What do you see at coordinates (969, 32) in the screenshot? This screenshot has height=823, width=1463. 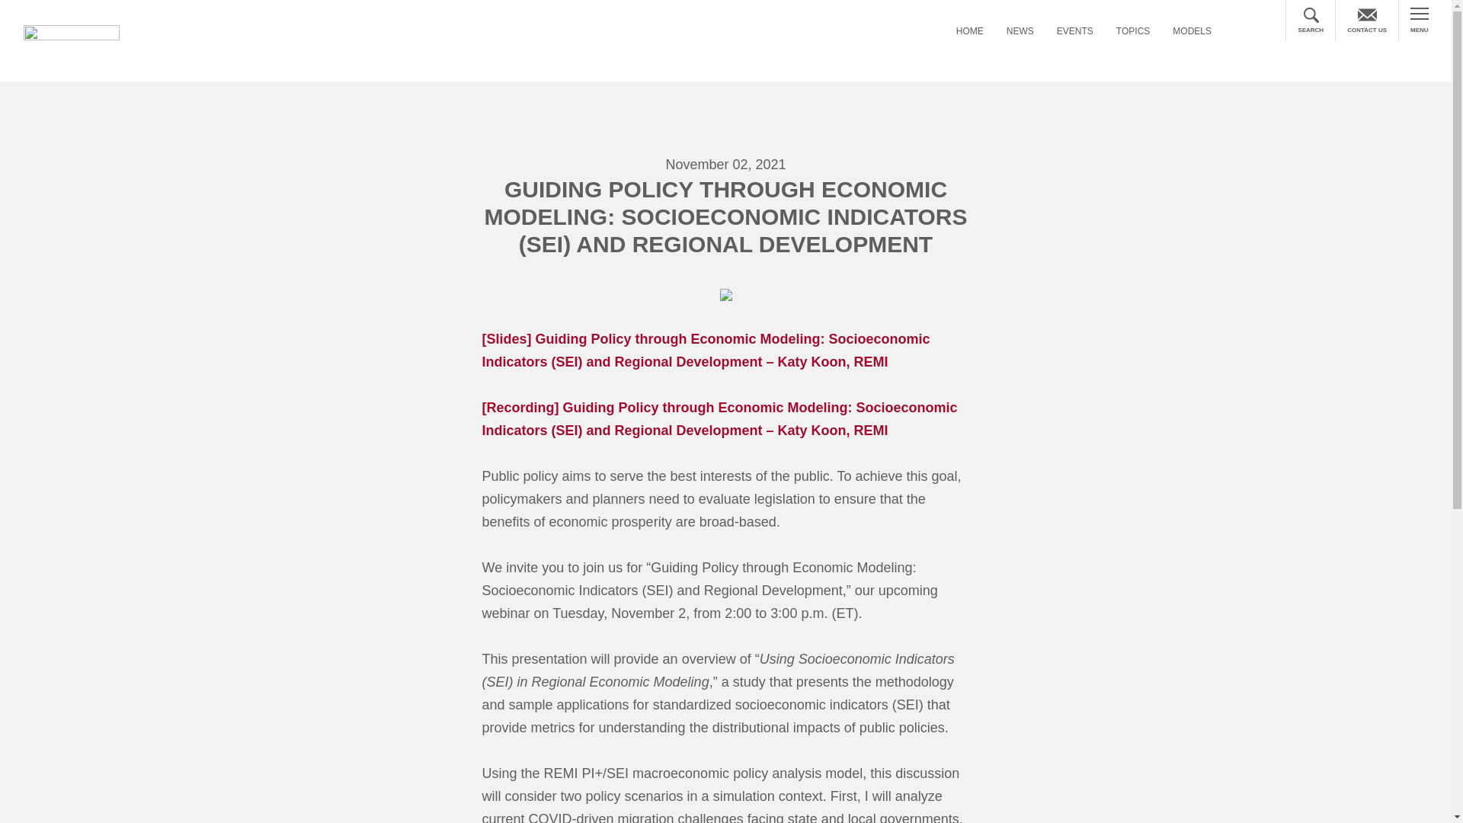 I see `HOME` at bounding box center [969, 32].